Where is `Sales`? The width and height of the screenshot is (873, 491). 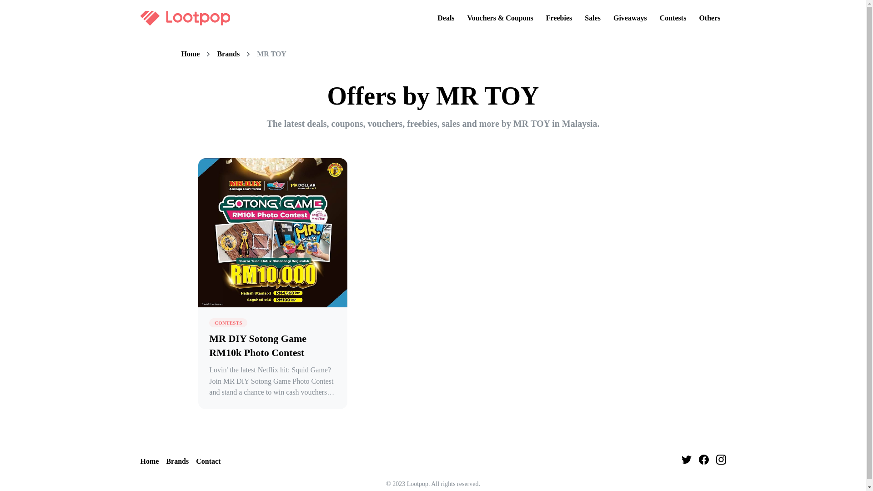 Sales is located at coordinates (592, 18).